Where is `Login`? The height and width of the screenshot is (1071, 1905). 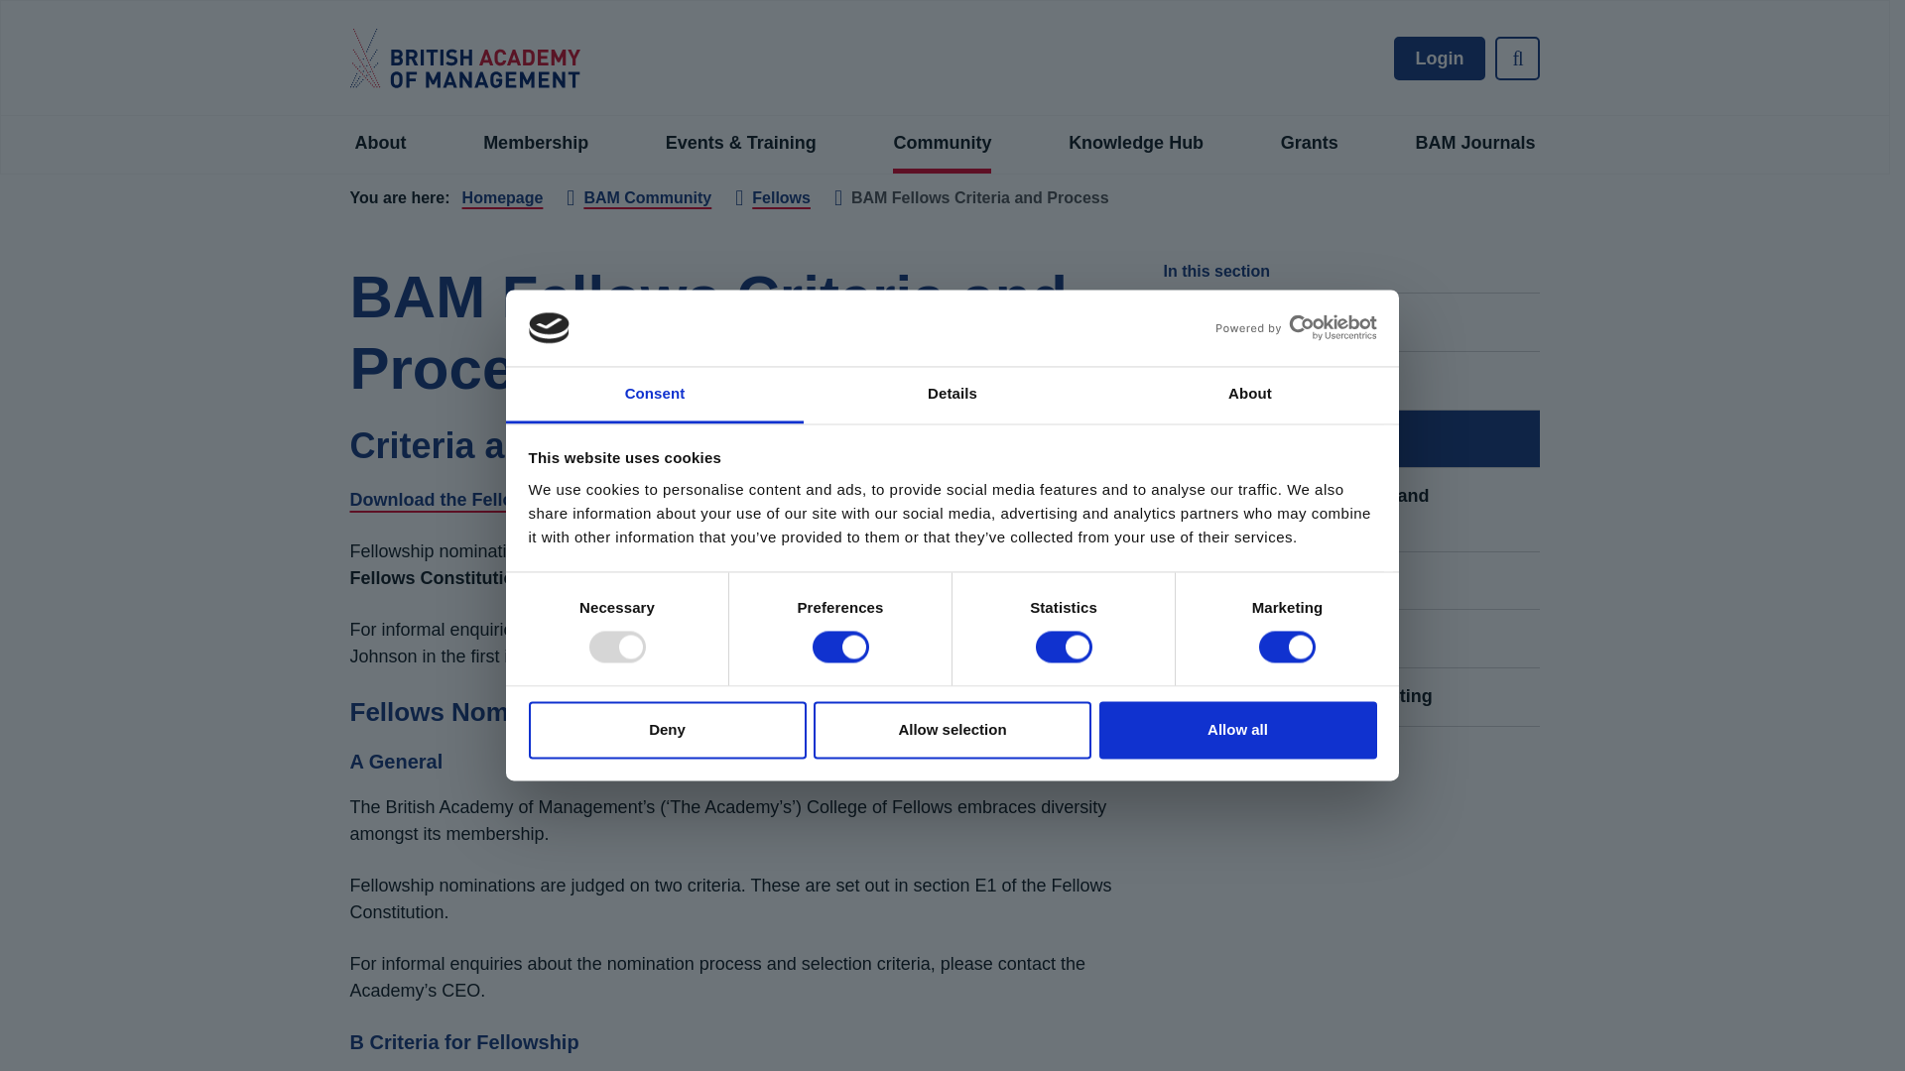 Login is located at coordinates (691, 448).